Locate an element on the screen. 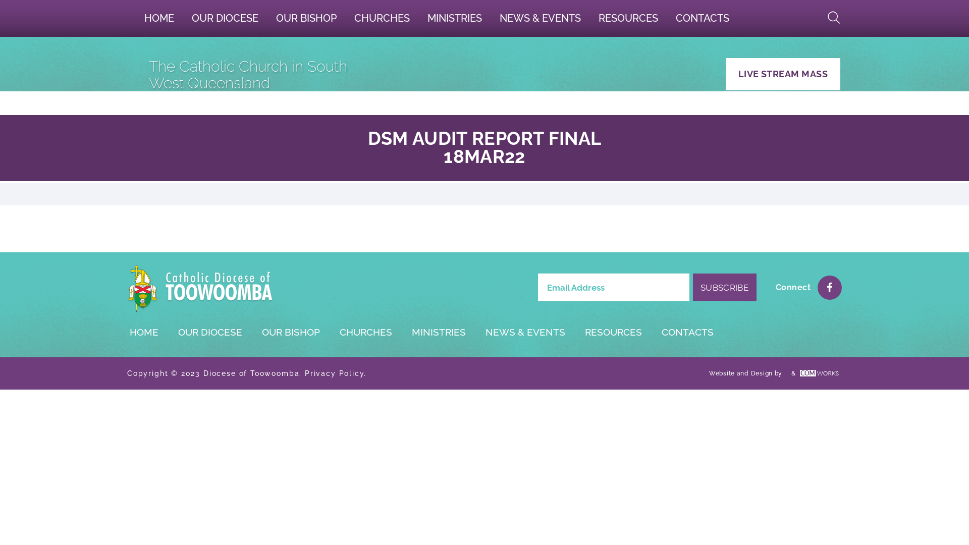 The width and height of the screenshot is (969, 545). HOME is located at coordinates (159, 18).